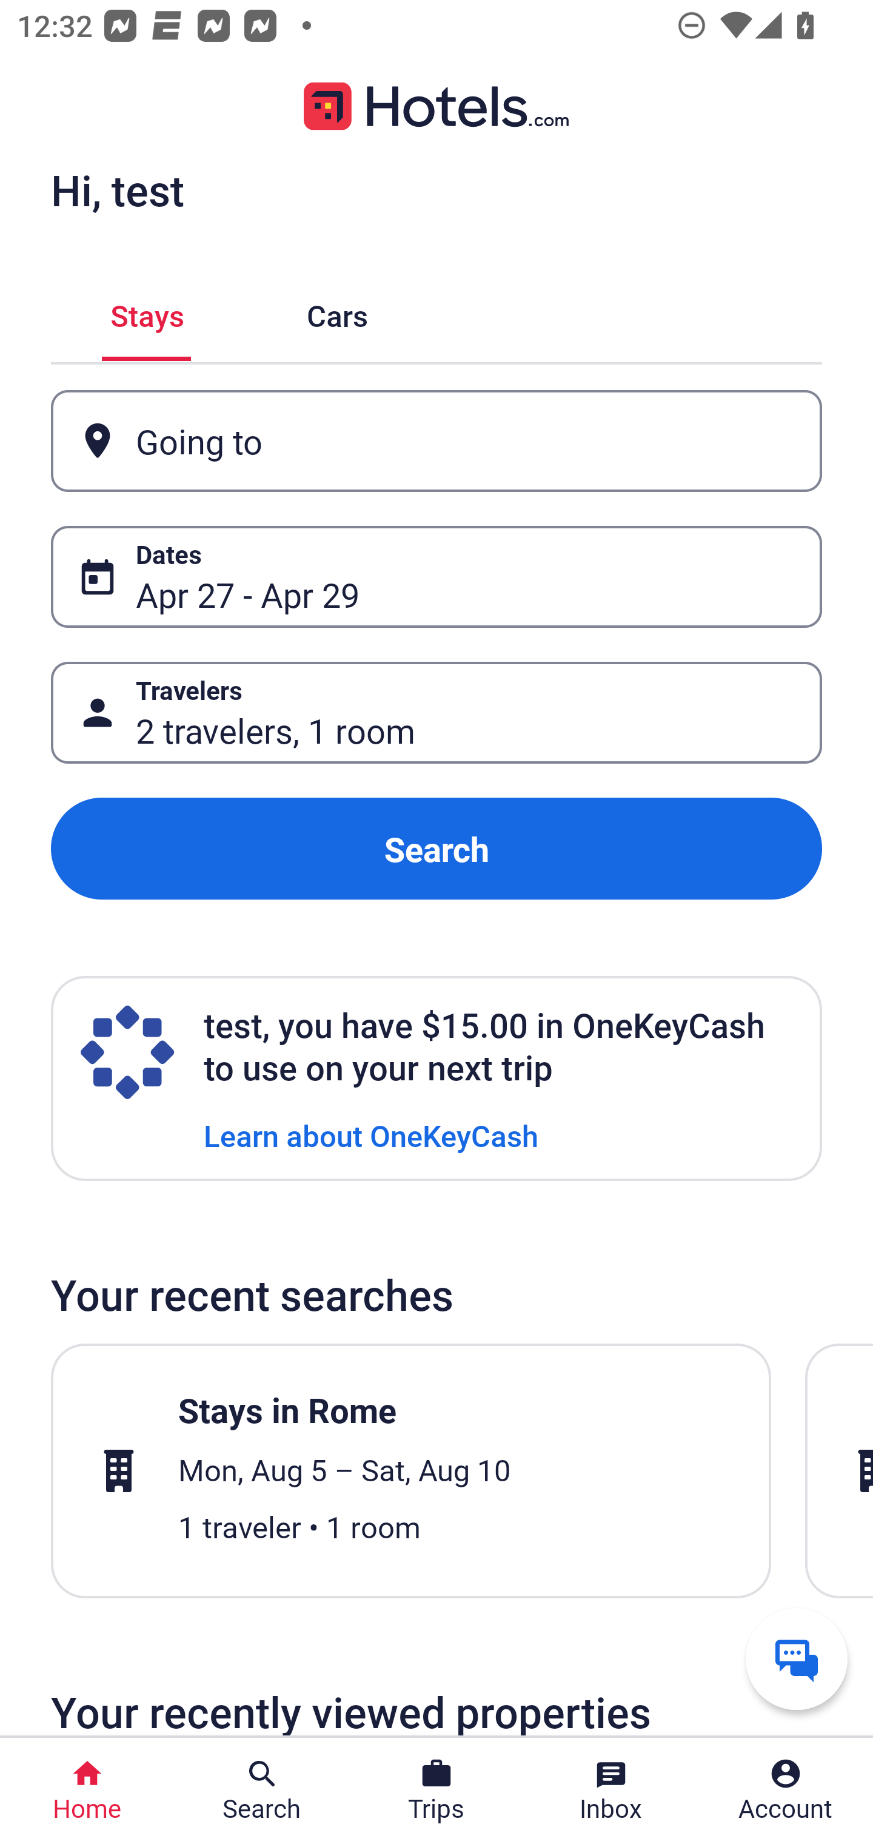 The width and height of the screenshot is (873, 1844). What do you see at coordinates (436, 849) in the screenshot?
I see `Search` at bounding box center [436, 849].